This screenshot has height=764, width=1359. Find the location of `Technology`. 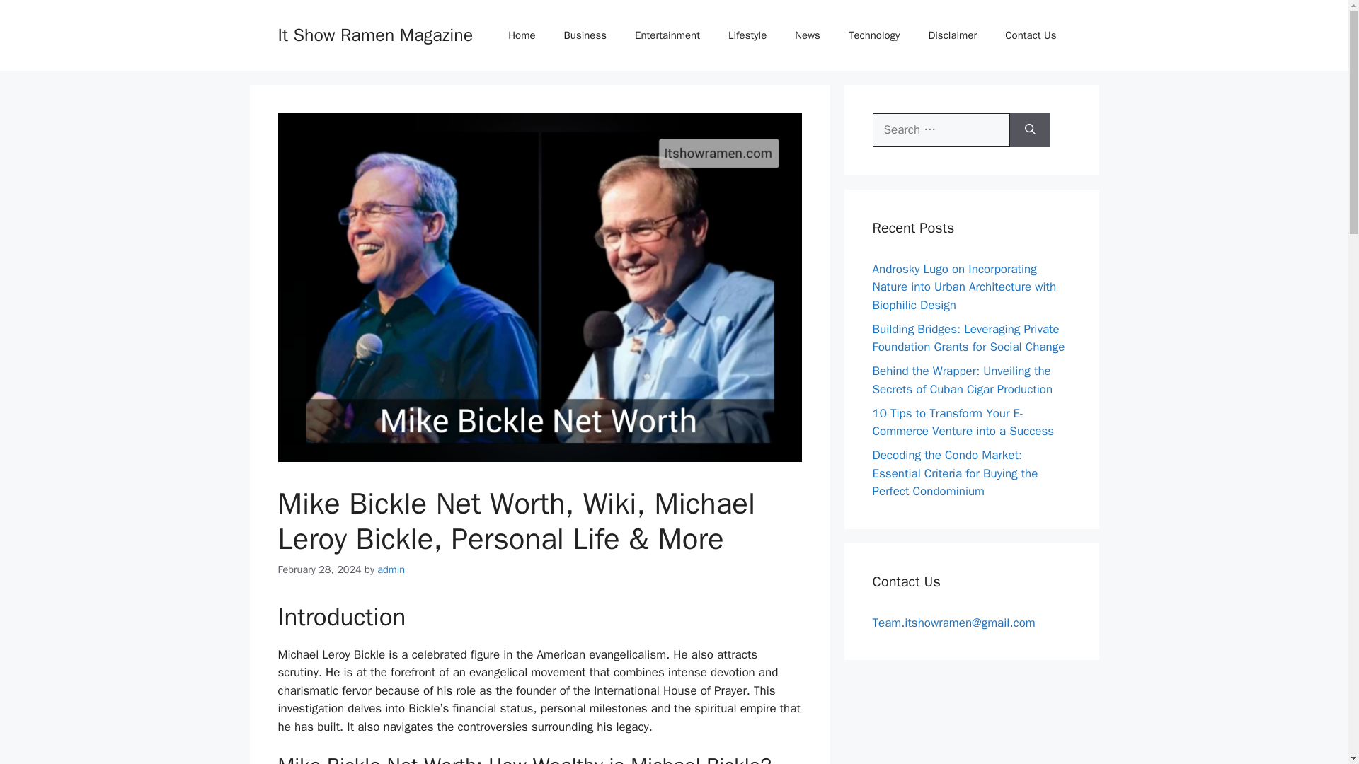

Technology is located at coordinates (874, 35).